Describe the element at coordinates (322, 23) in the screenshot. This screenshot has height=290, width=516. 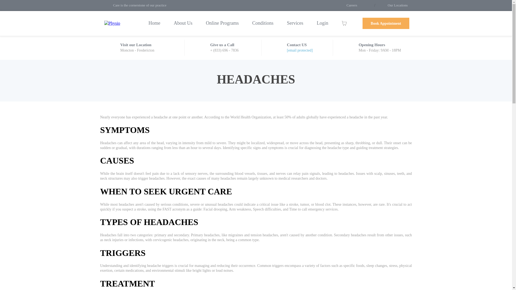
I see `Login` at that location.